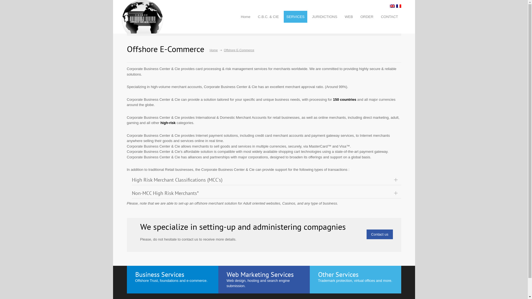  What do you see at coordinates (325, 17) in the screenshot?
I see `JURIDICTIONS` at bounding box center [325, 17].